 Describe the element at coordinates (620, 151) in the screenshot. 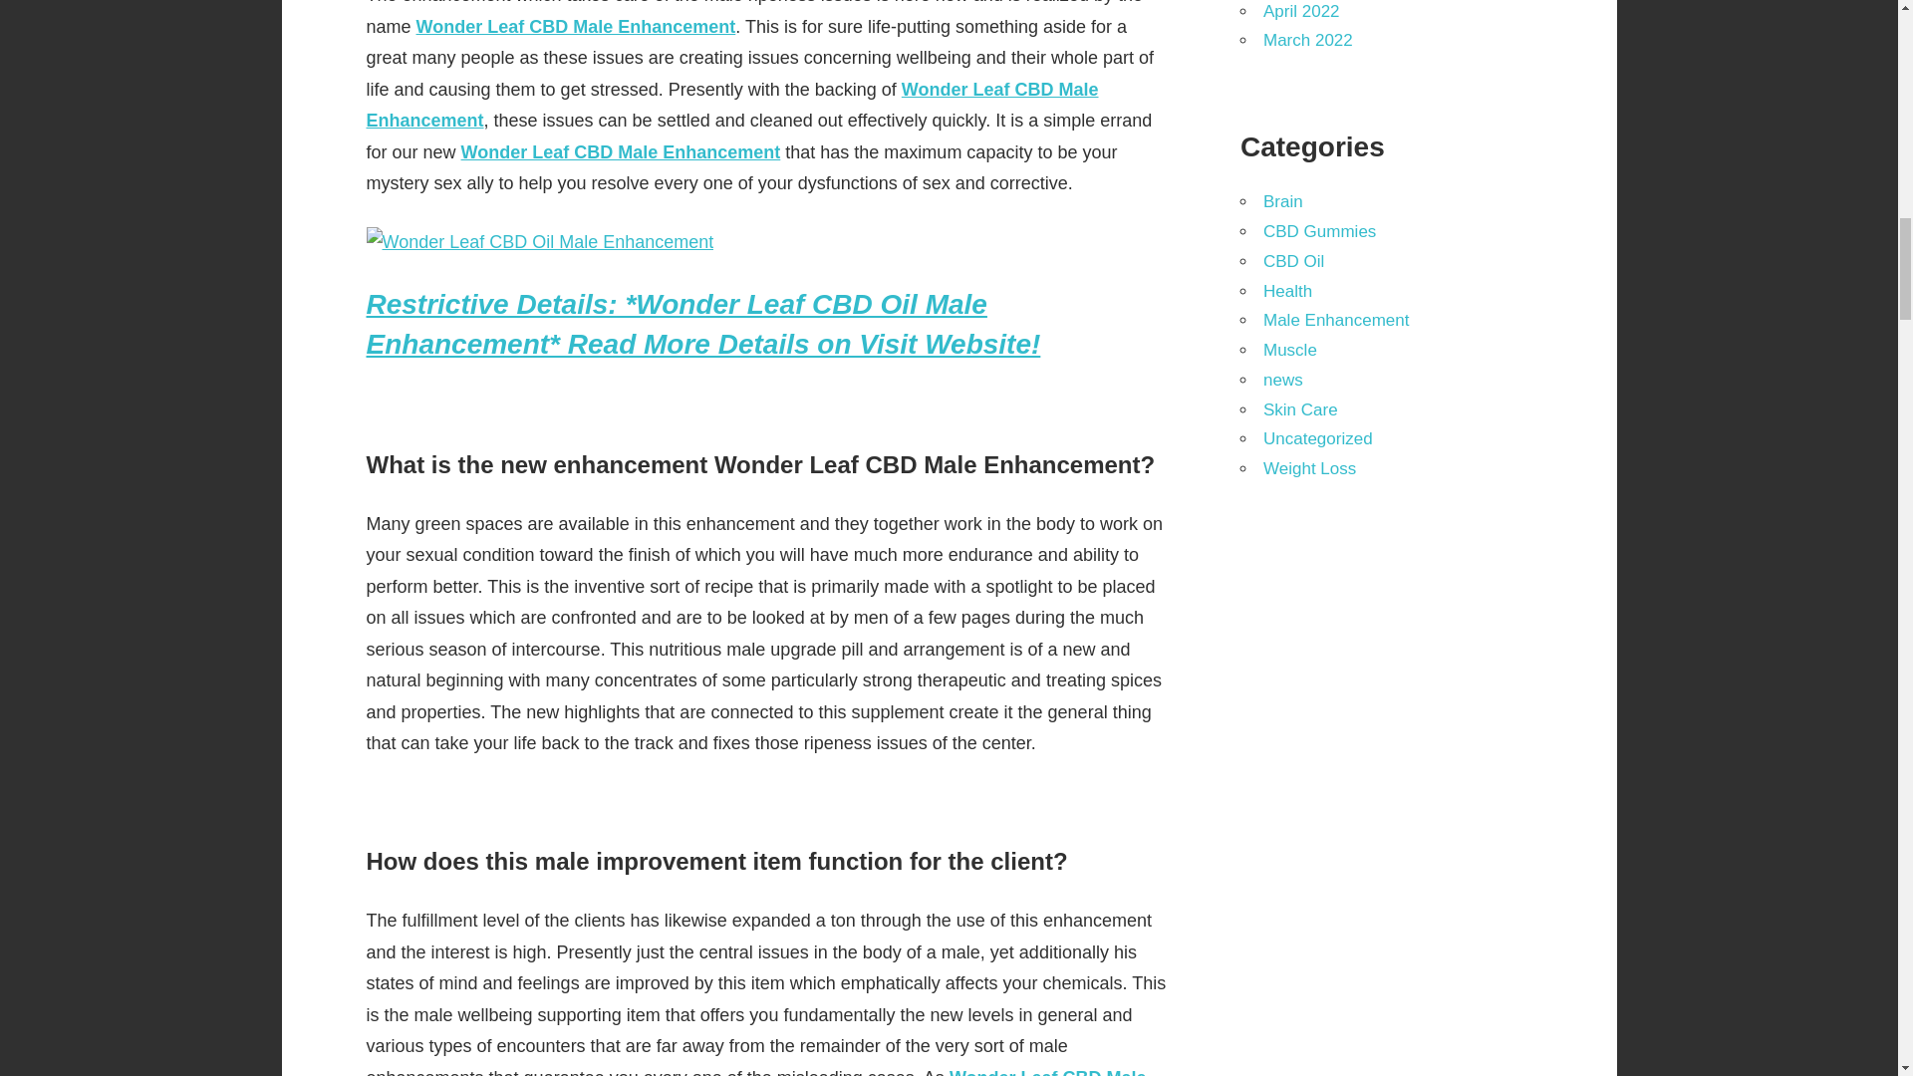

I see `Wonder Leaf CBD Male Enhancement` at that location.